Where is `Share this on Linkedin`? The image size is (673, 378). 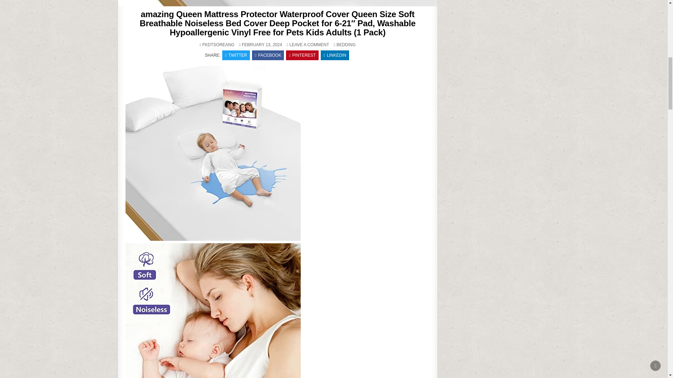 Share this on Linkedin is located at coordinates (335, 55).